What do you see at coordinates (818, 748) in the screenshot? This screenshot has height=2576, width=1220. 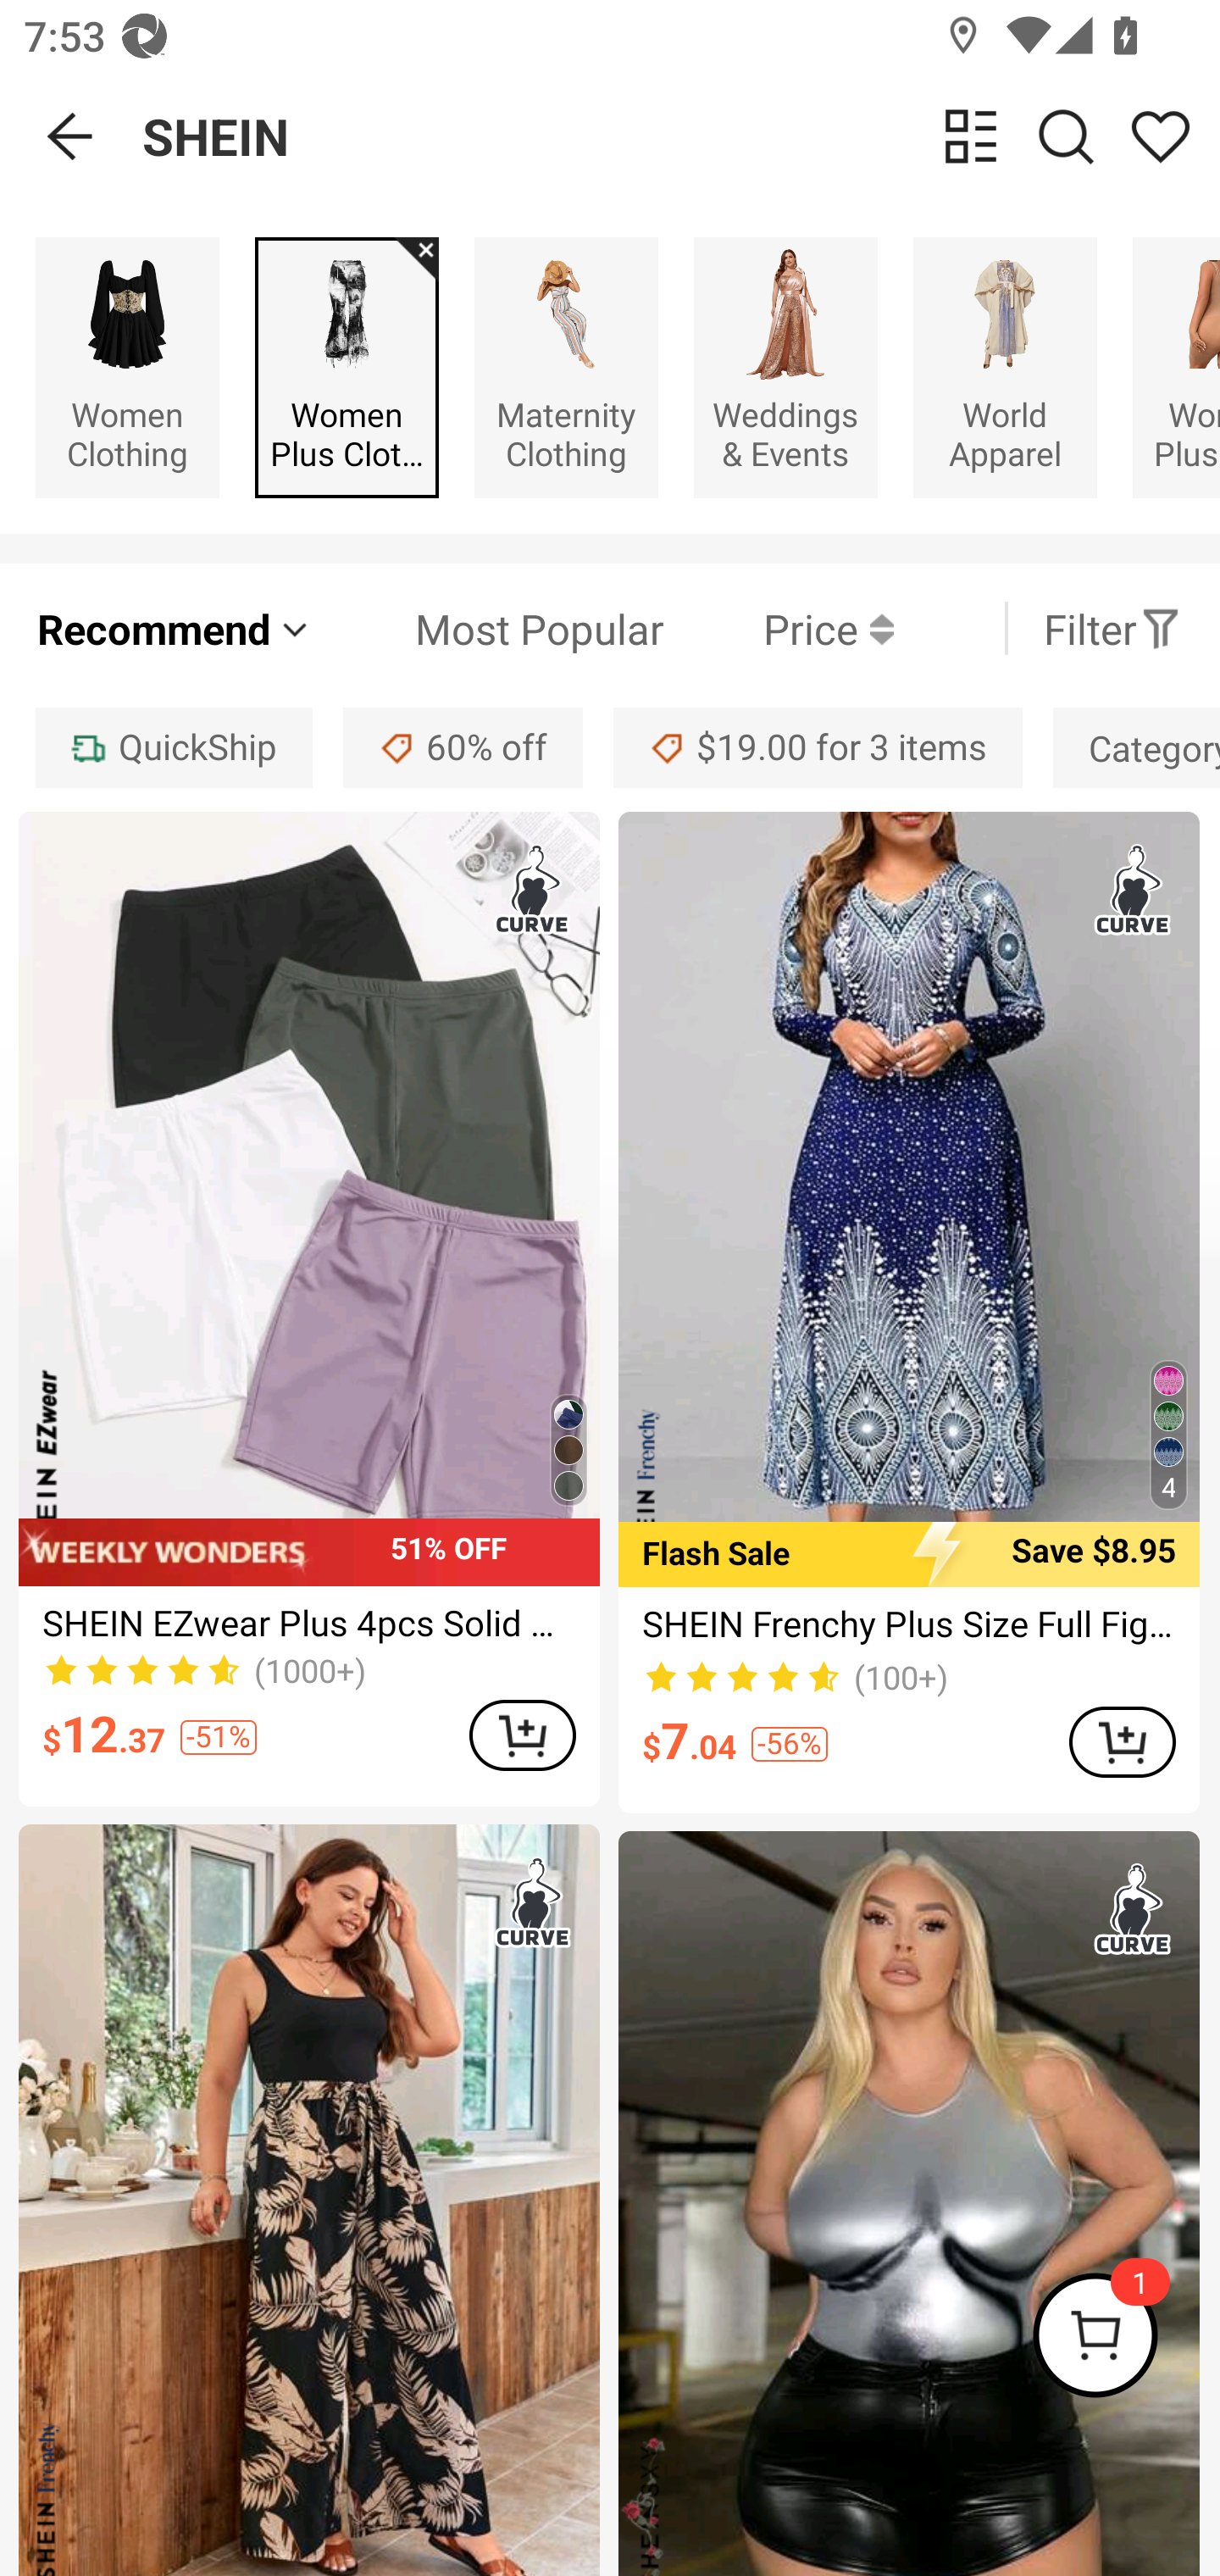 I see `$19.00 for 3 items` at bounding box center [818, 748].